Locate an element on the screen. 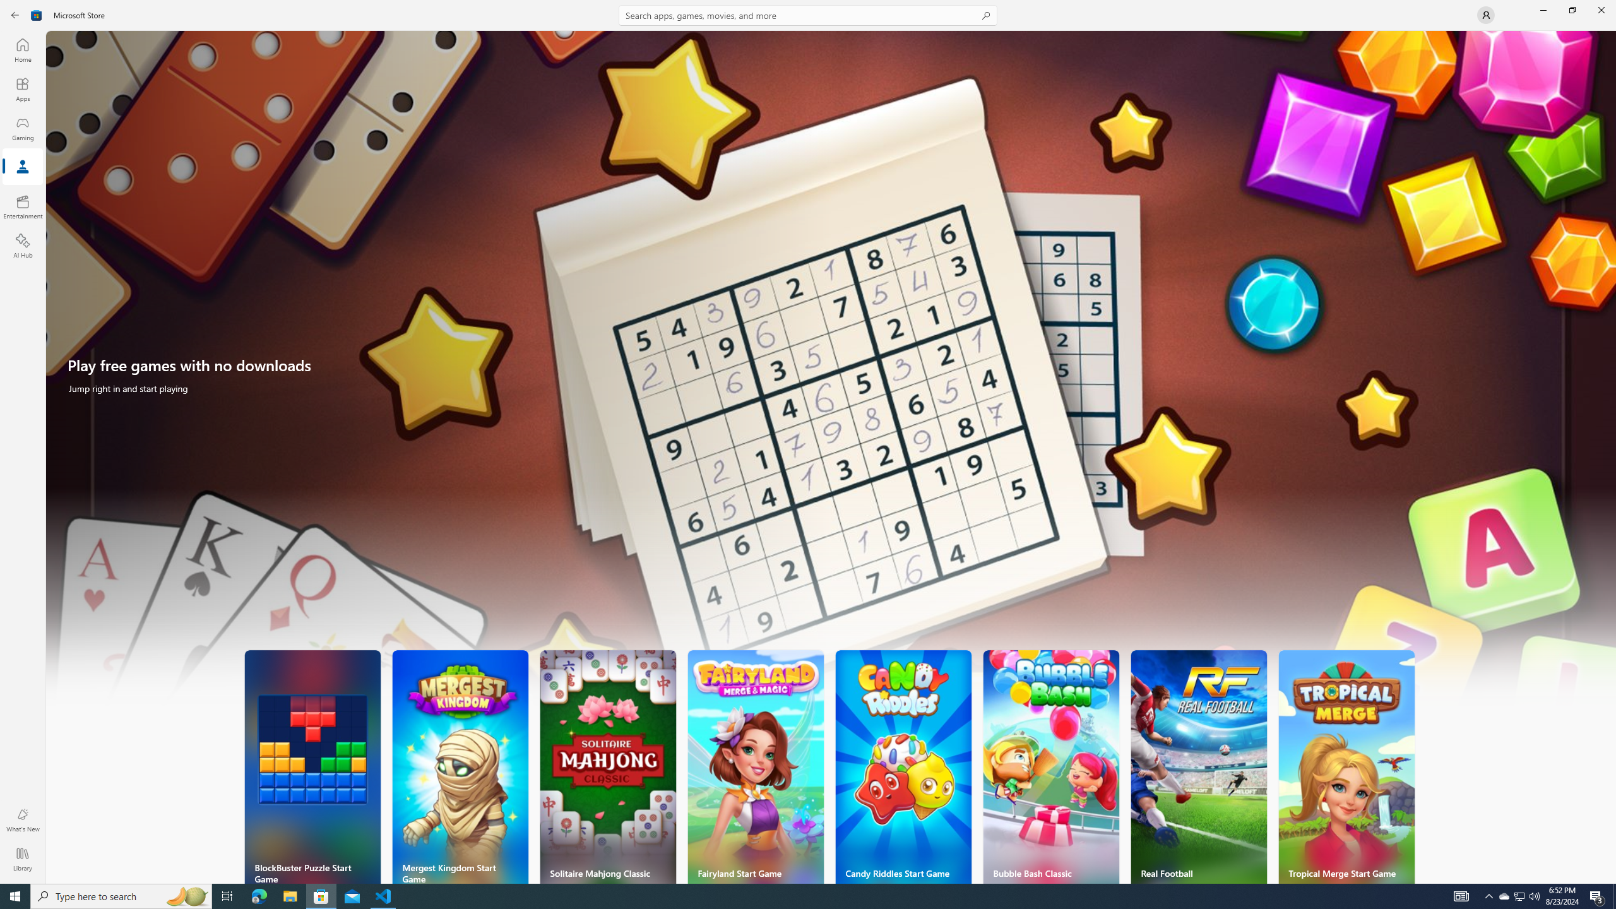 This screenshot has height=909, width=1616. AutomationID: HeroOverlayImage is located at coordinates (831, 374).